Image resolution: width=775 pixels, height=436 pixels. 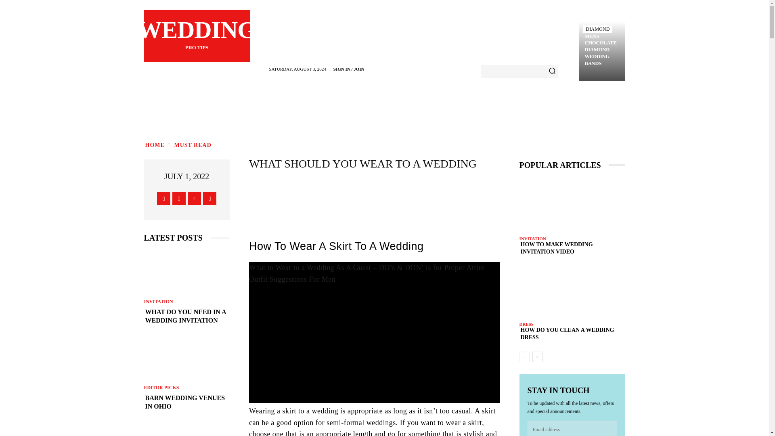 What do you see at coordinates (186, 430) in the screenshot?
I see `What Do You Buy For 10 Year Wedding Anniversary` at bounding box center [186, 430].